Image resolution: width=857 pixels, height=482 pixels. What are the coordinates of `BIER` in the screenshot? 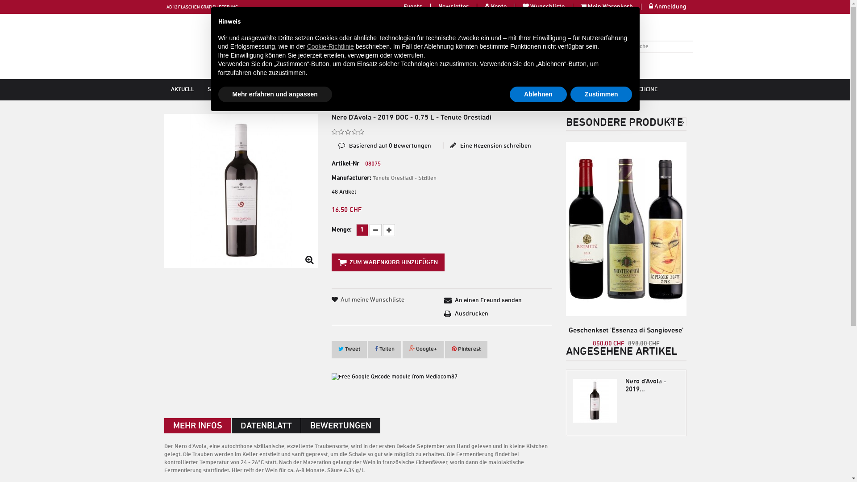 It's located at (486, 90).